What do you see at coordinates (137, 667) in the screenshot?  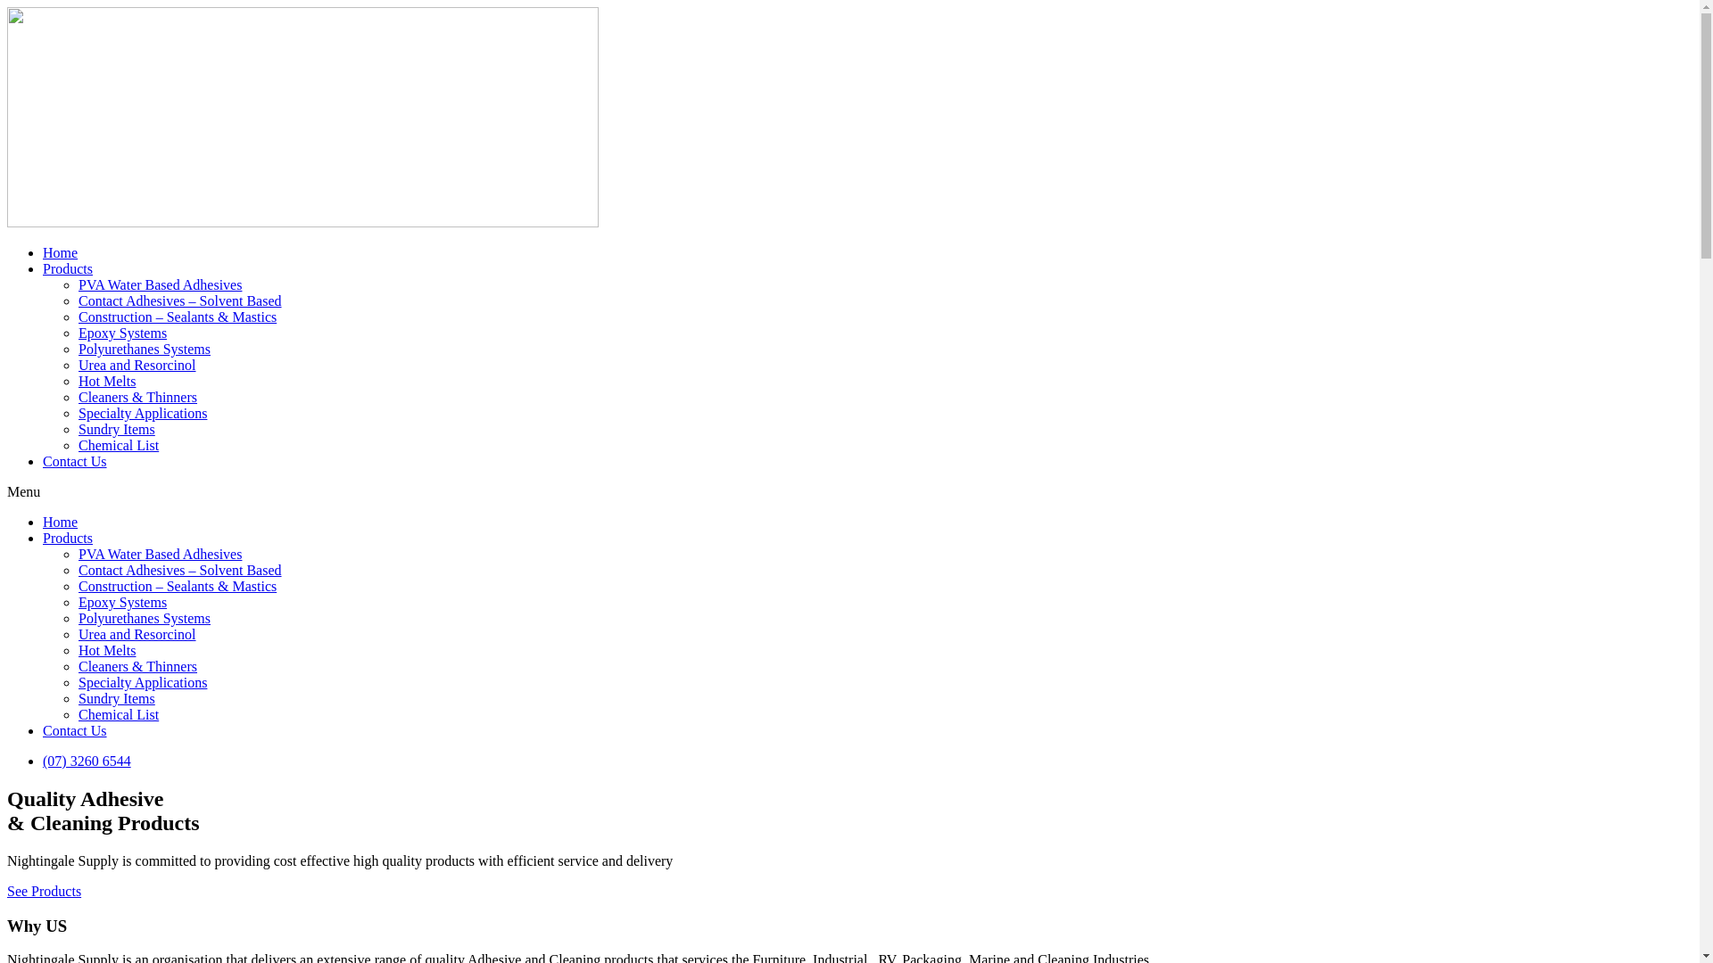 I see `Cleaners & Thinners` at bounding box center [137, 667].